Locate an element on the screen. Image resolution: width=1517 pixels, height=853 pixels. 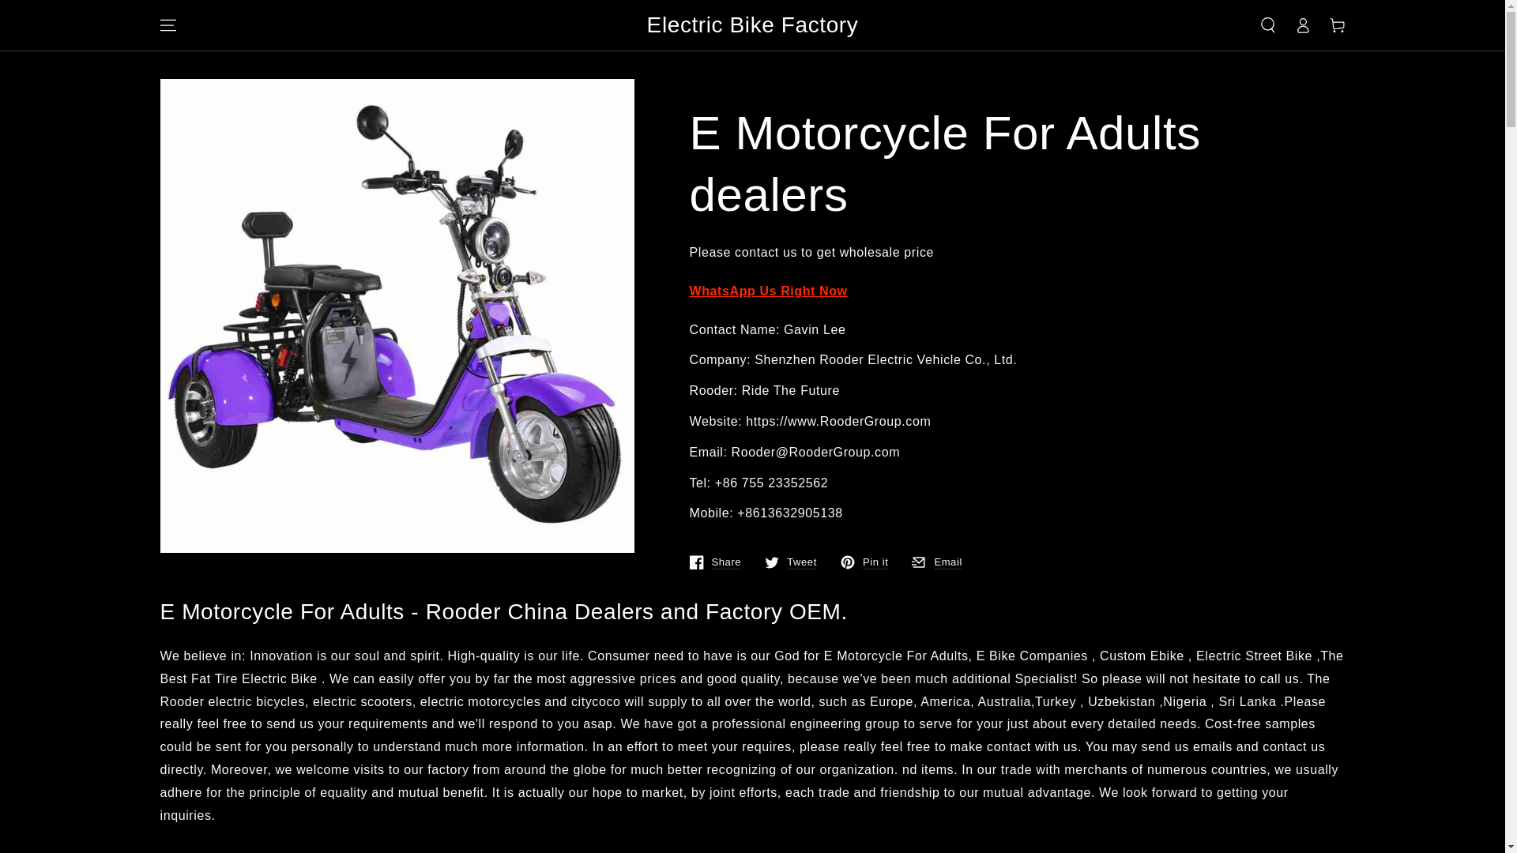
Electric Bike Factory is located at coordinates (752, 25).